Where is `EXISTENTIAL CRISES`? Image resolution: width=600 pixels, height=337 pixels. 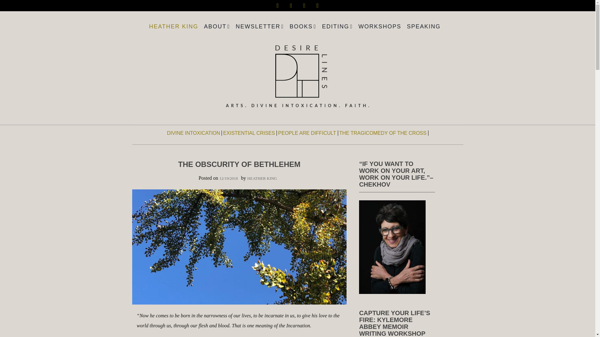 EXISTENTIAL CRISES is located at coordinates (249, 133).